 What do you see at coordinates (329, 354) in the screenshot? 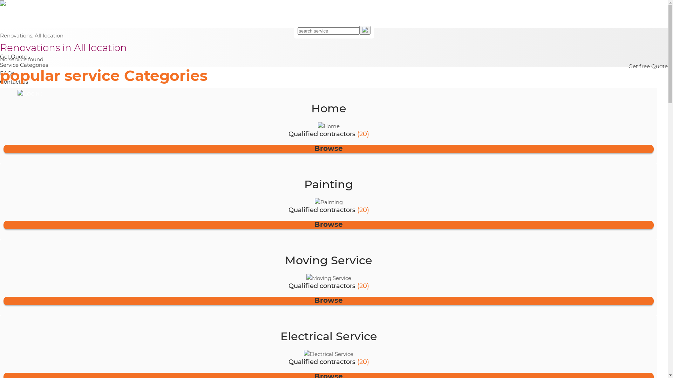
I see `Electrical Service` at bounding box center [329, 354].